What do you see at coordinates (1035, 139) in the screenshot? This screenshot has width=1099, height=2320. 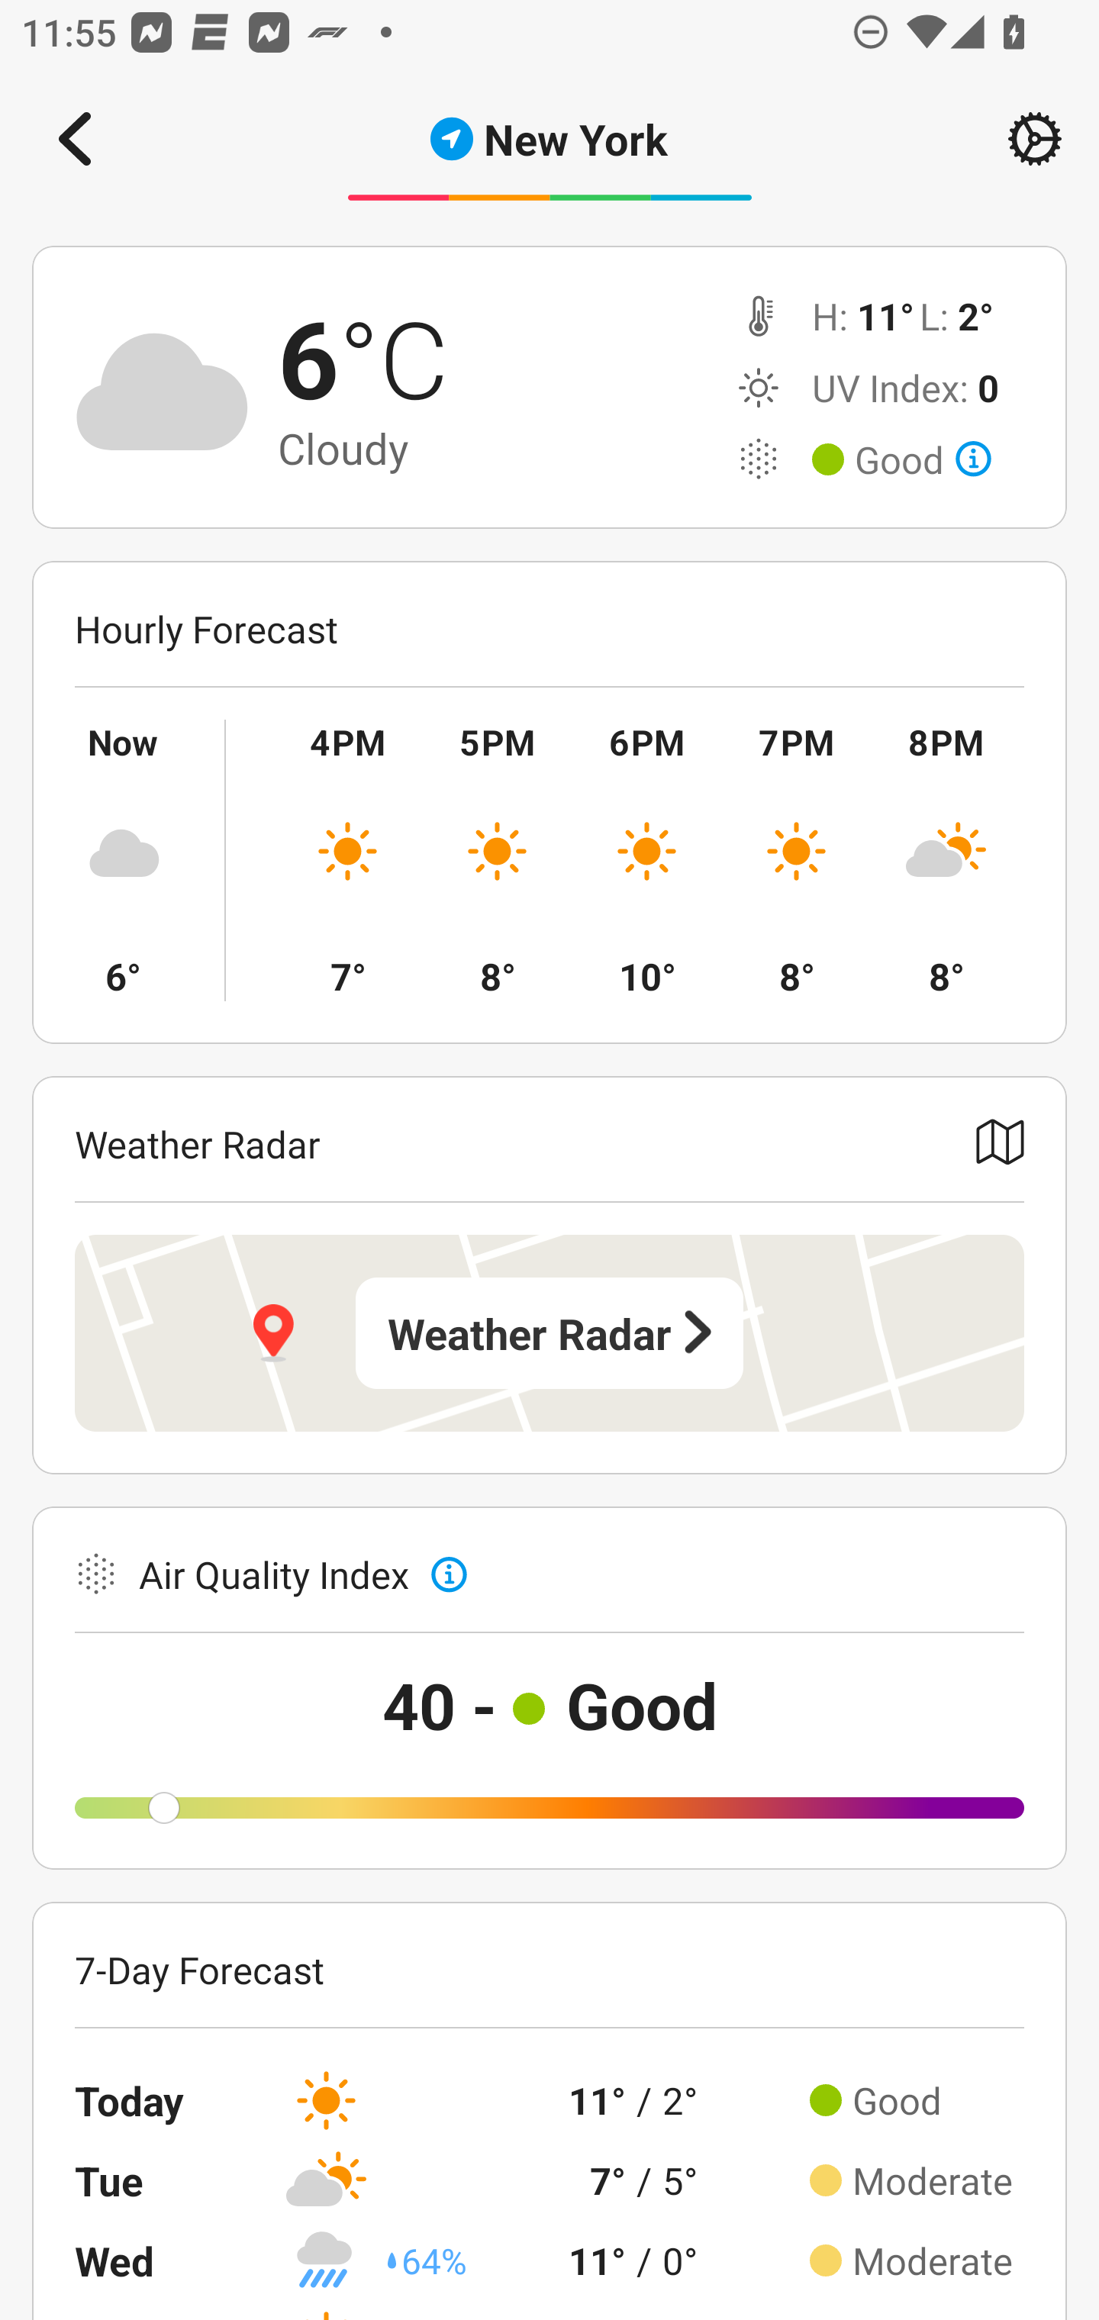 I see `Setting` at bounding box center [1035, 139].